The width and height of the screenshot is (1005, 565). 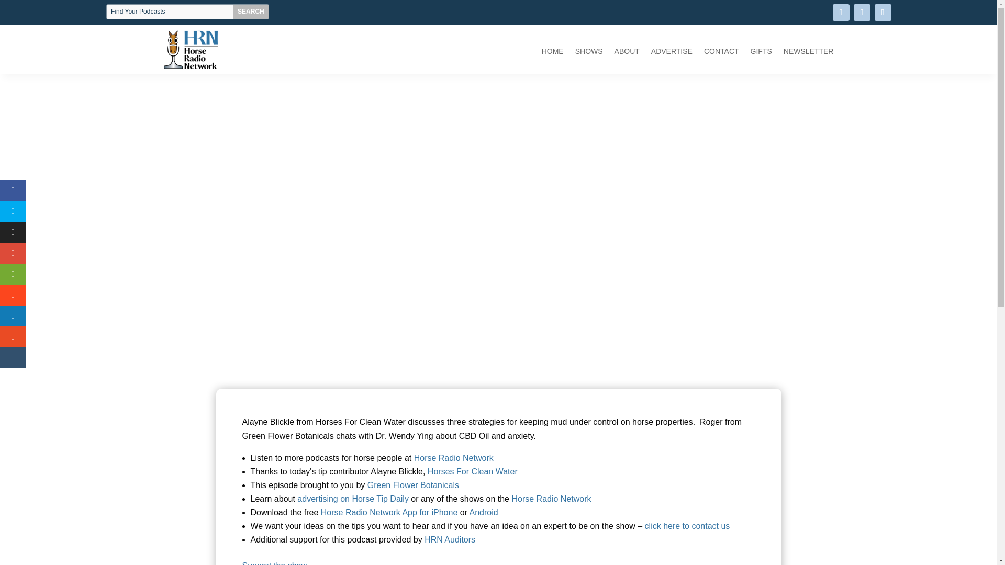 I want to click on HRN Auditors, so click(x=450, y=539).